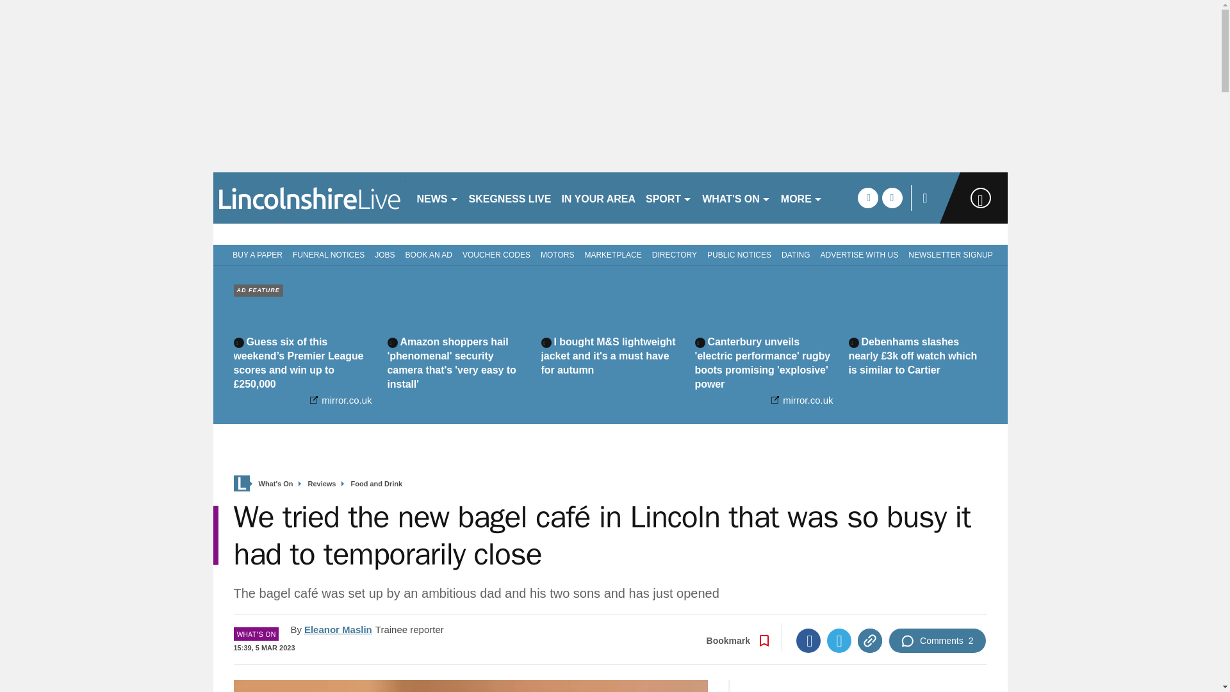 The height and width of the screenshot is (692, 1230). Describe the element at coordinates (510, 197) in the screenshot. I see `SKEGNESS LIVE` at that location.